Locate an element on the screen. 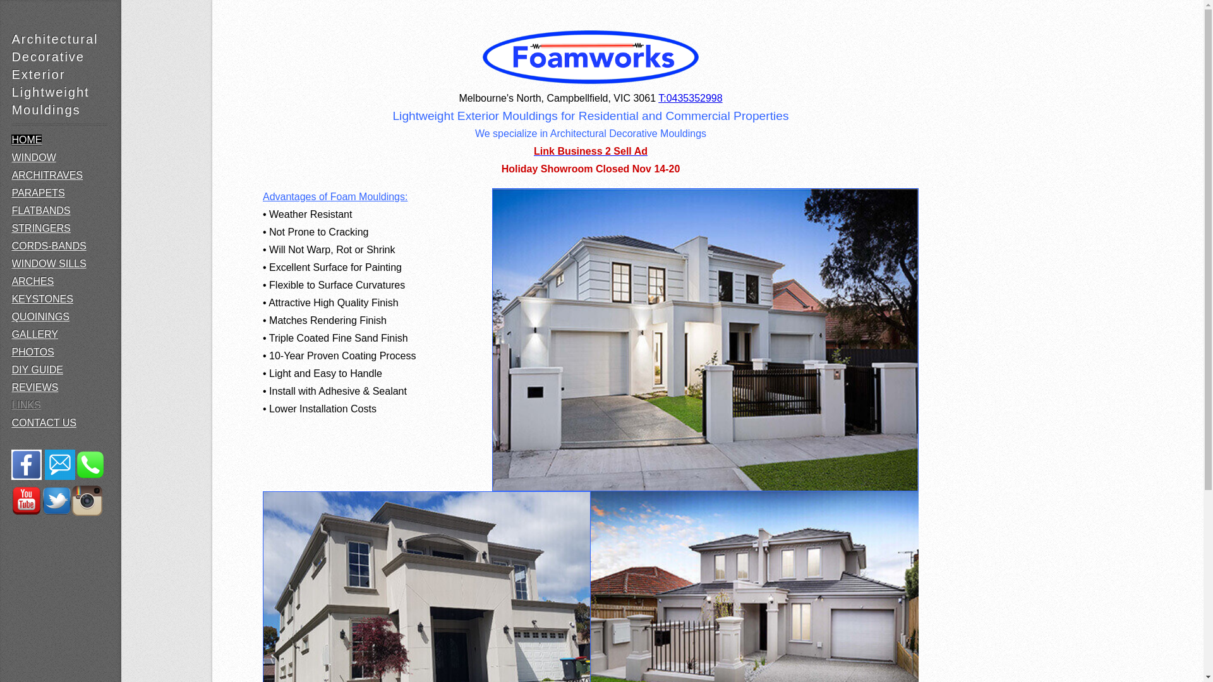 This screenshot has height=682, width=1213. STRINGERS is located at coordinates (40, 229).